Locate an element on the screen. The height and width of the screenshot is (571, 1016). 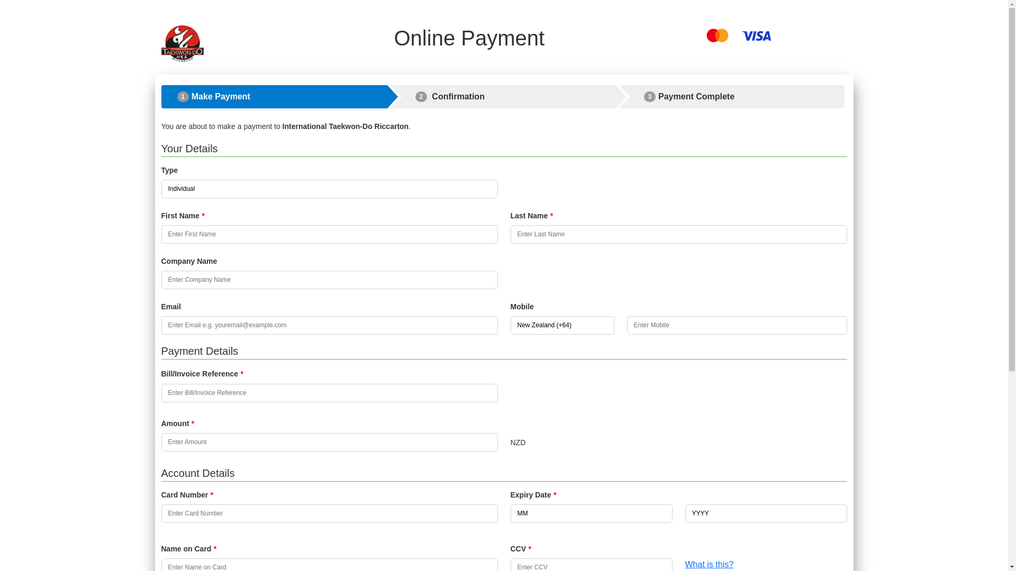
Mastercard Logo is located at coordinates (718, 35).